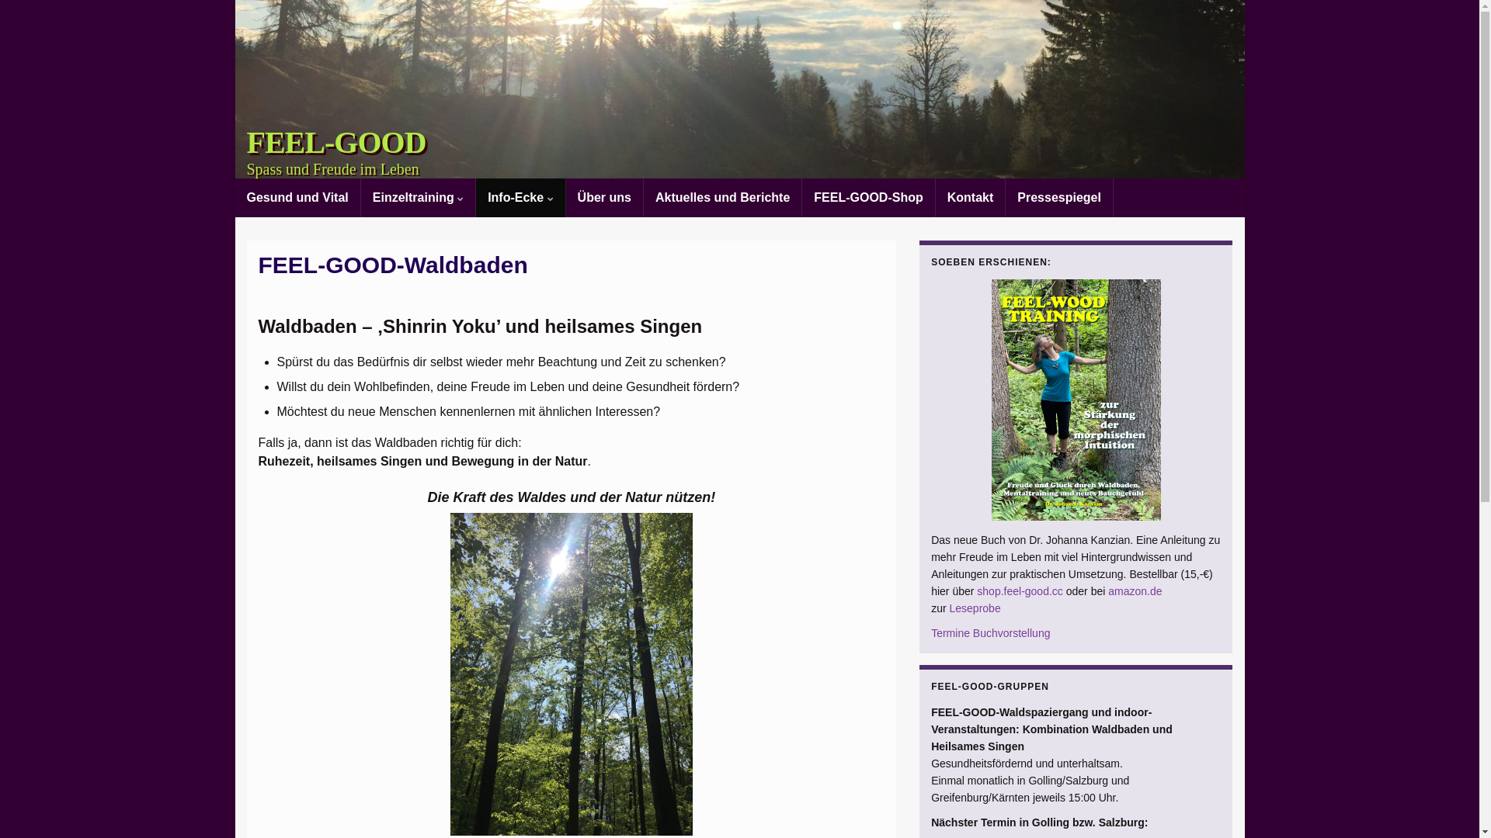 This screenshot has width=1491, height=838. Describe the element at coordinates (297, 198) in the screenshot. I see `Gesund und Vital` at that location.